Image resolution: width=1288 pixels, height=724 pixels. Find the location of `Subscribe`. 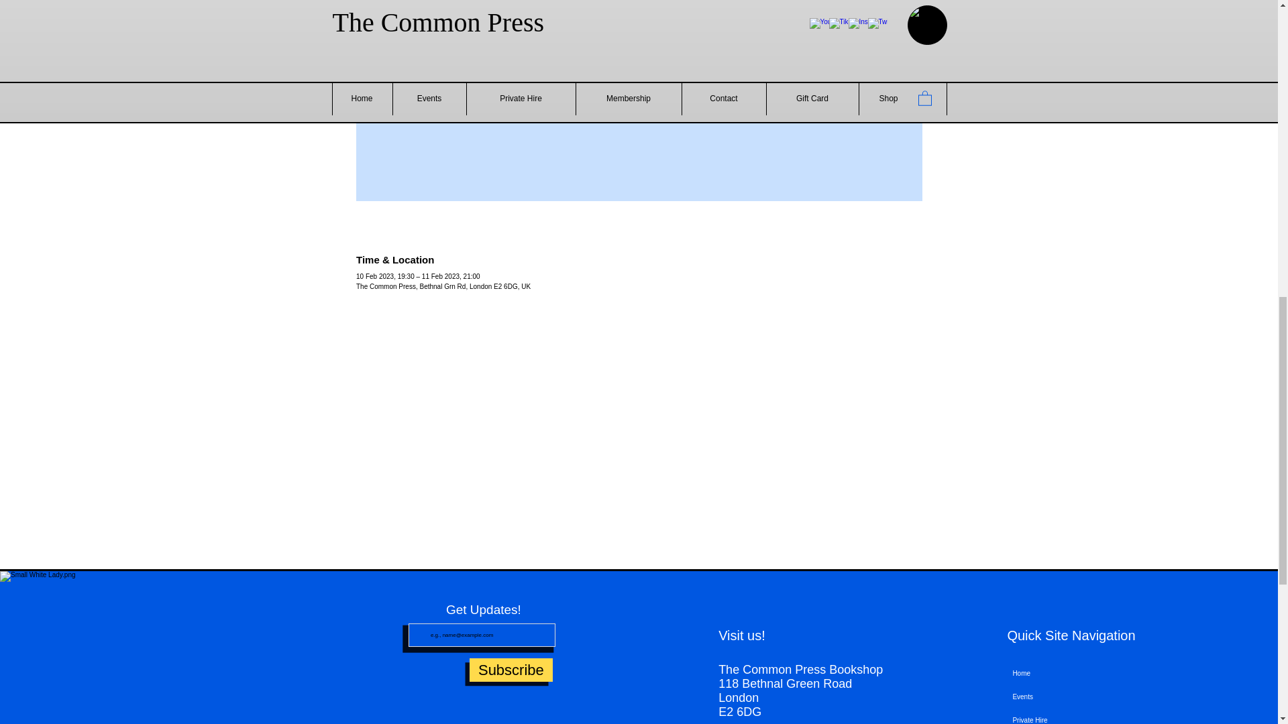

Subscribe is located at coordinates (511, 670).